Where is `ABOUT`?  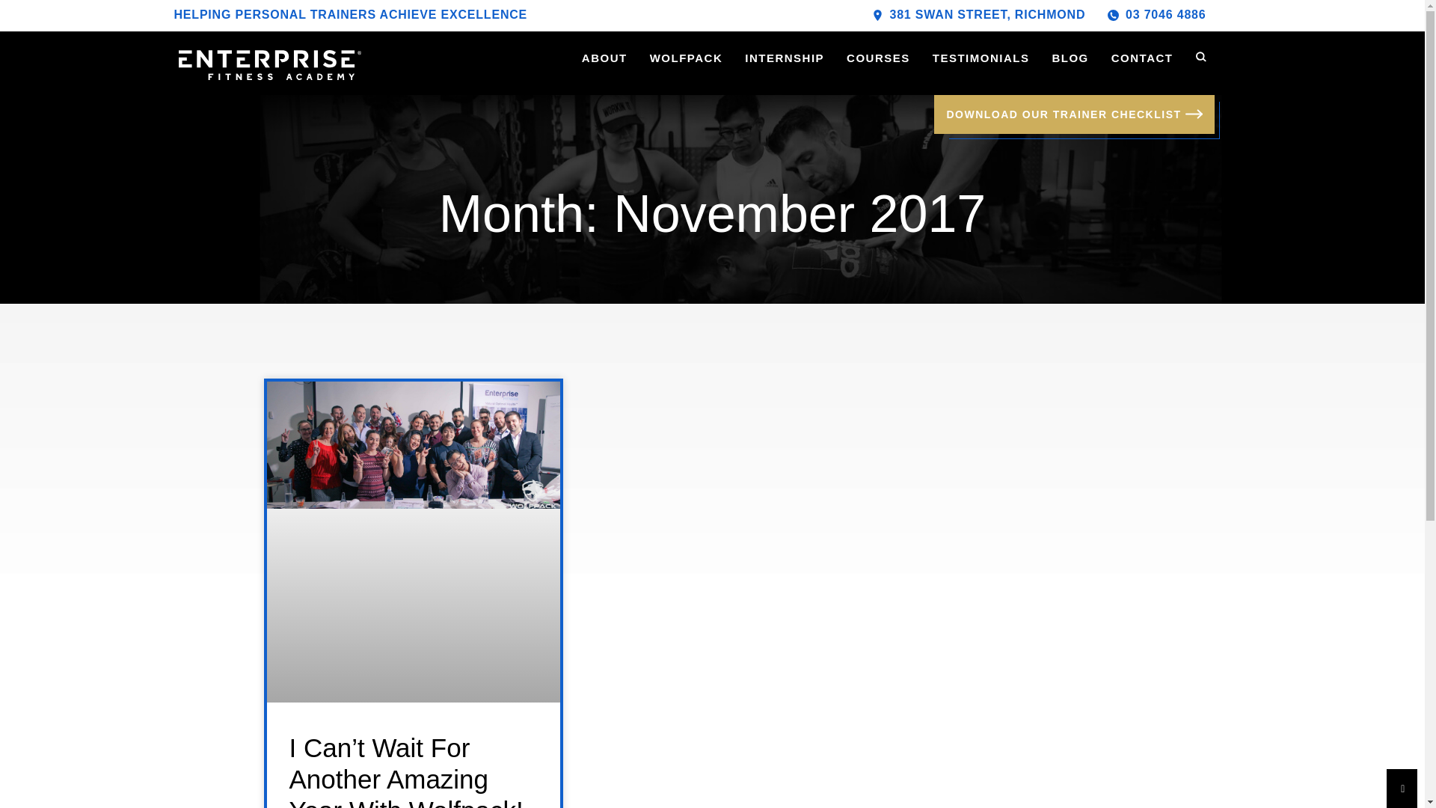 ABOUT is located at coordinates (604, 58).